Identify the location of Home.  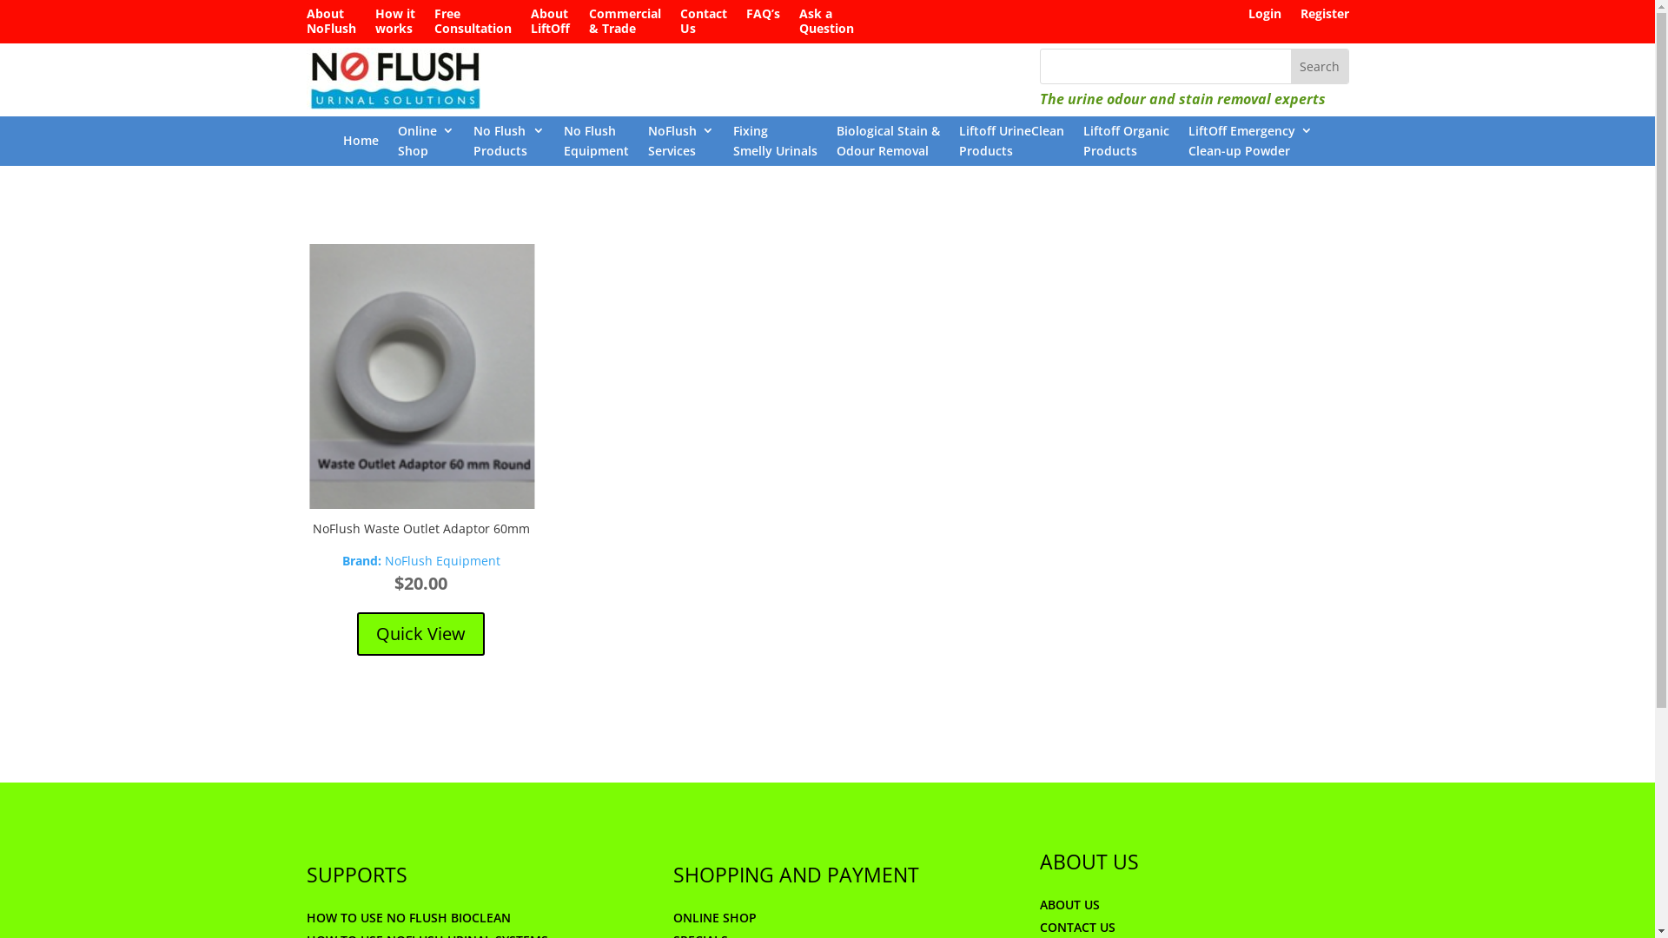
(360, 144).